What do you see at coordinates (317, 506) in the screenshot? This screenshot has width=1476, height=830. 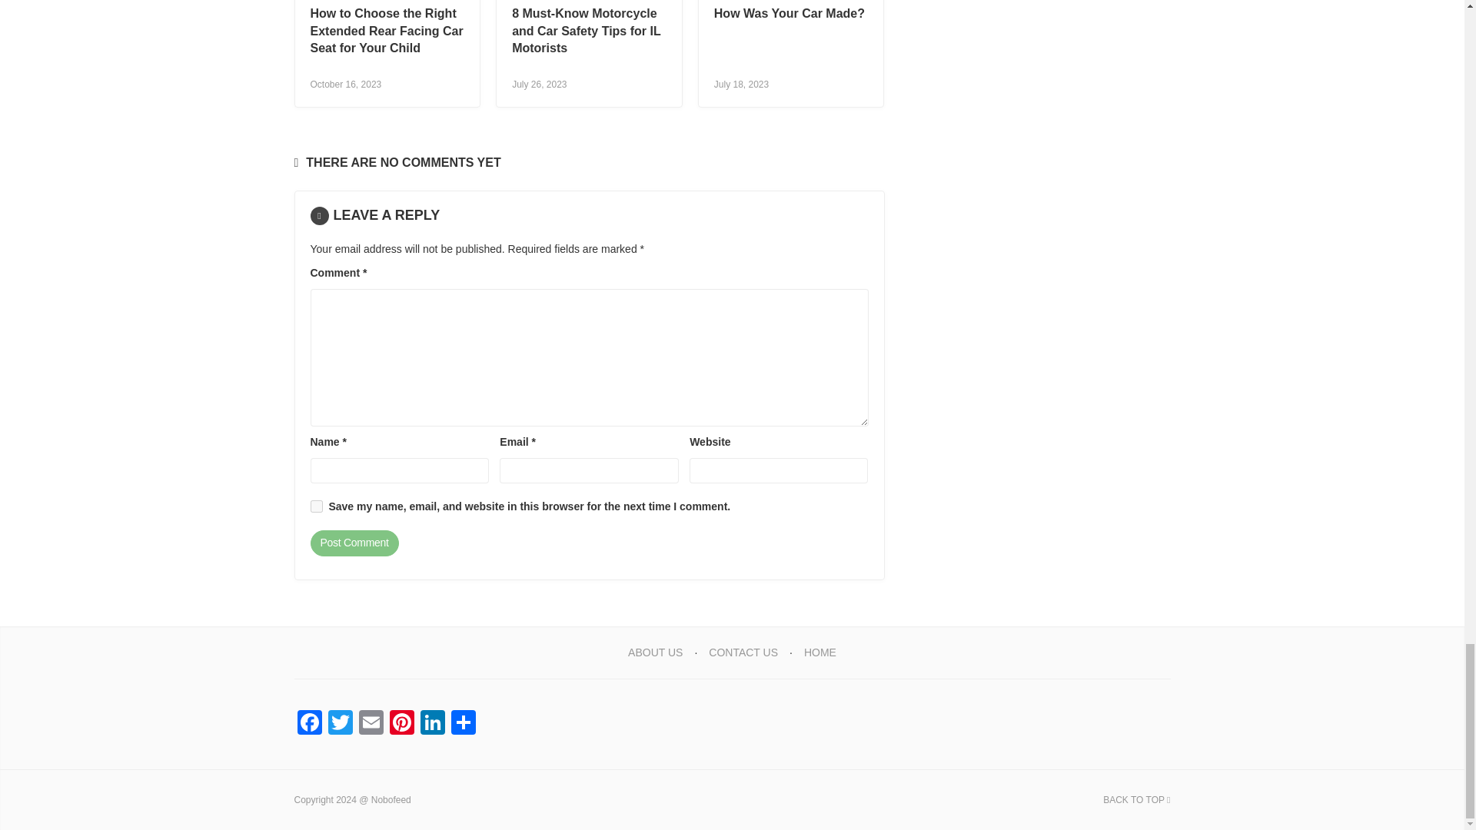 I see `yes` at bounding box center [317, 506].